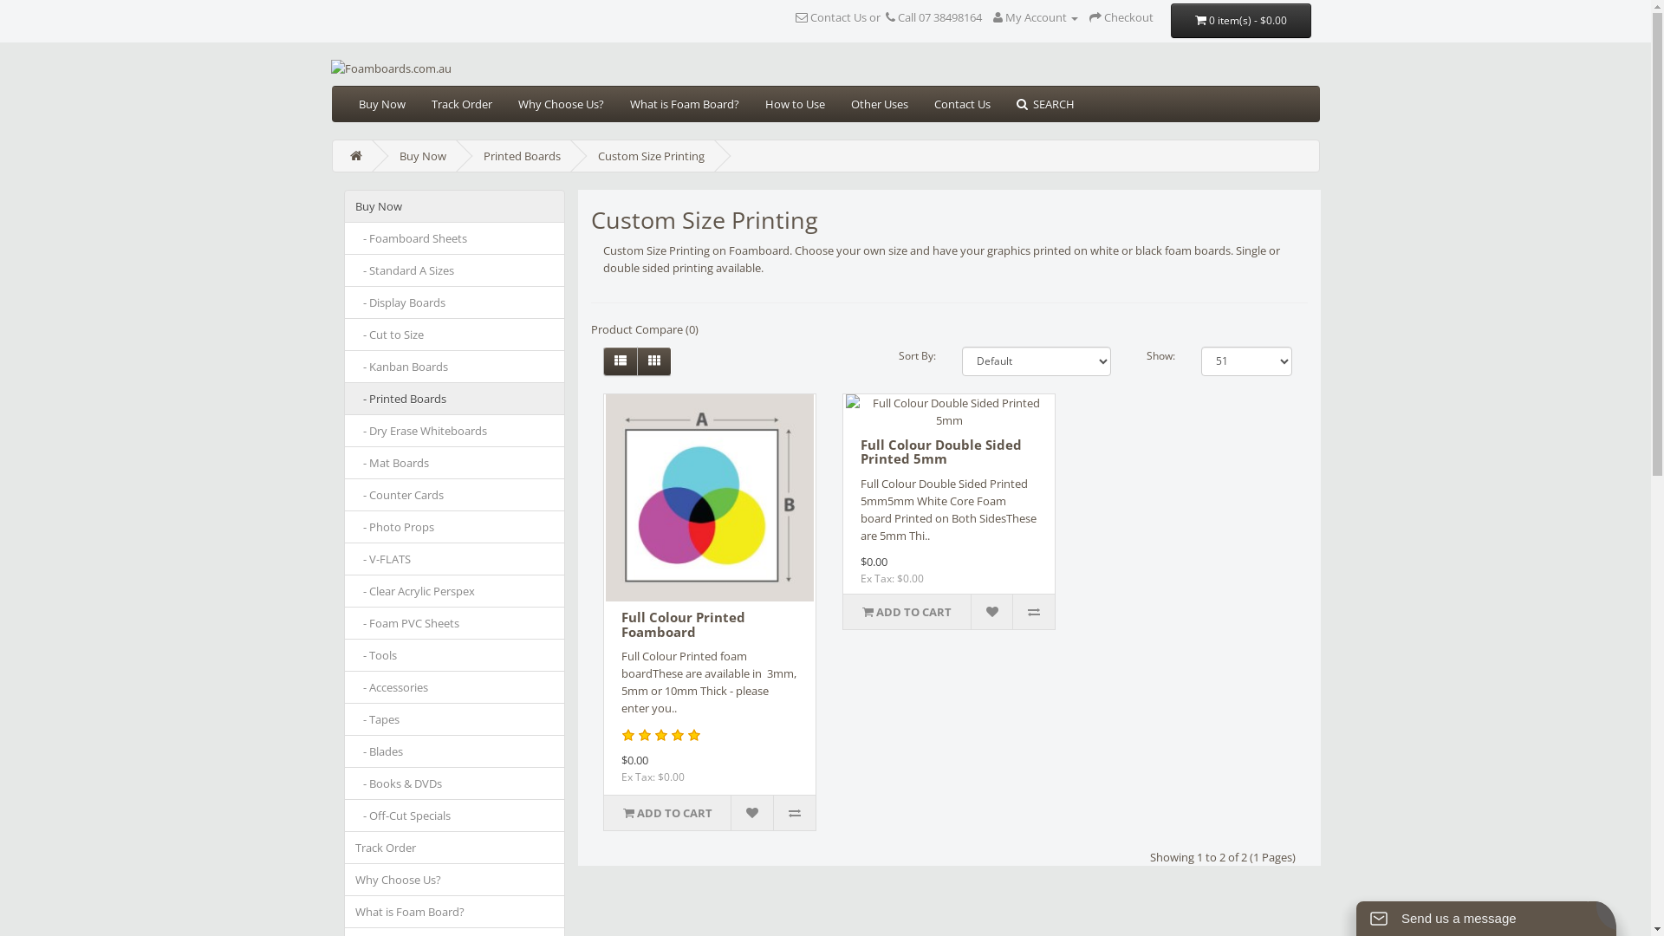 This screenshot has height=936, width=1664. I want to click on    - Blades, so click(454, 751).